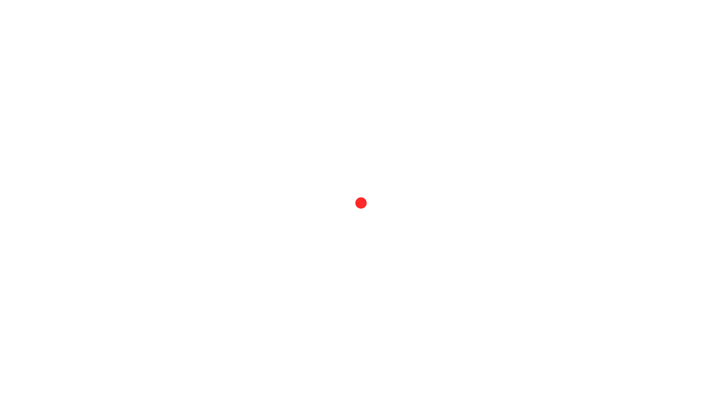 Image resolution: width=722 pixels, height=406 pixels. Describe the element at coordinates (534, 21) in the screenshot. I see `Home` at that location.